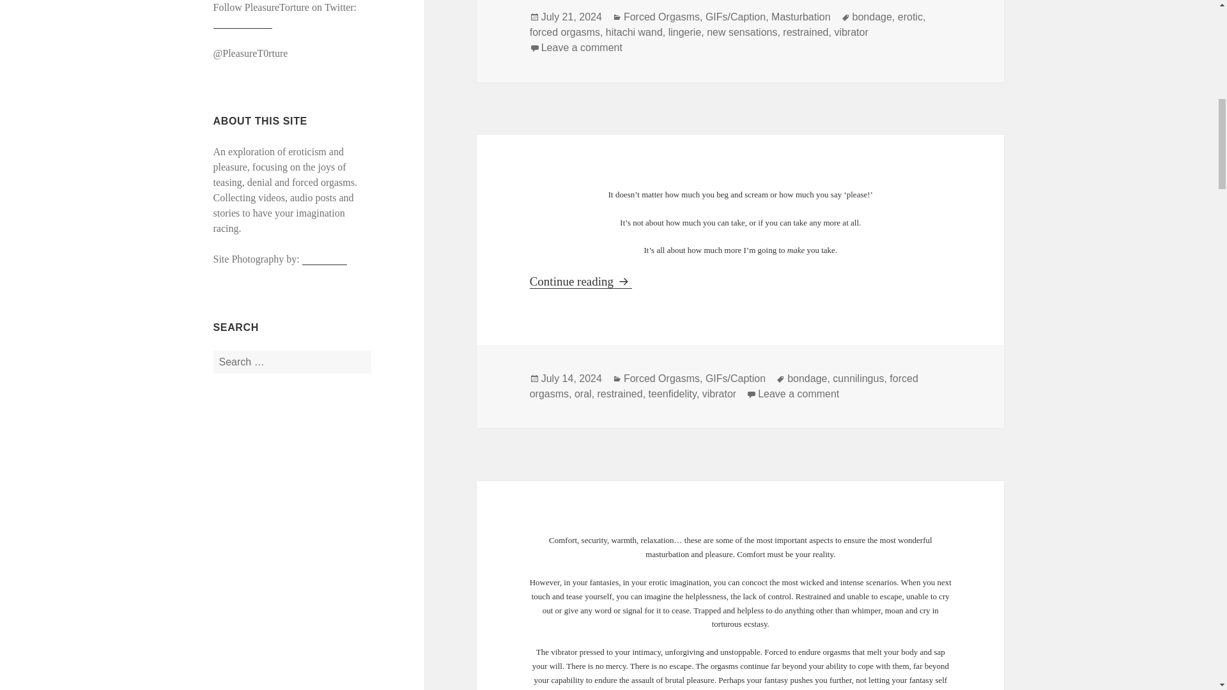 This screenshot has width=1227, height=690. What do you see at coordinates (565, 33) in the screenshot?
I see `Search` at bounding box center [565, 33].